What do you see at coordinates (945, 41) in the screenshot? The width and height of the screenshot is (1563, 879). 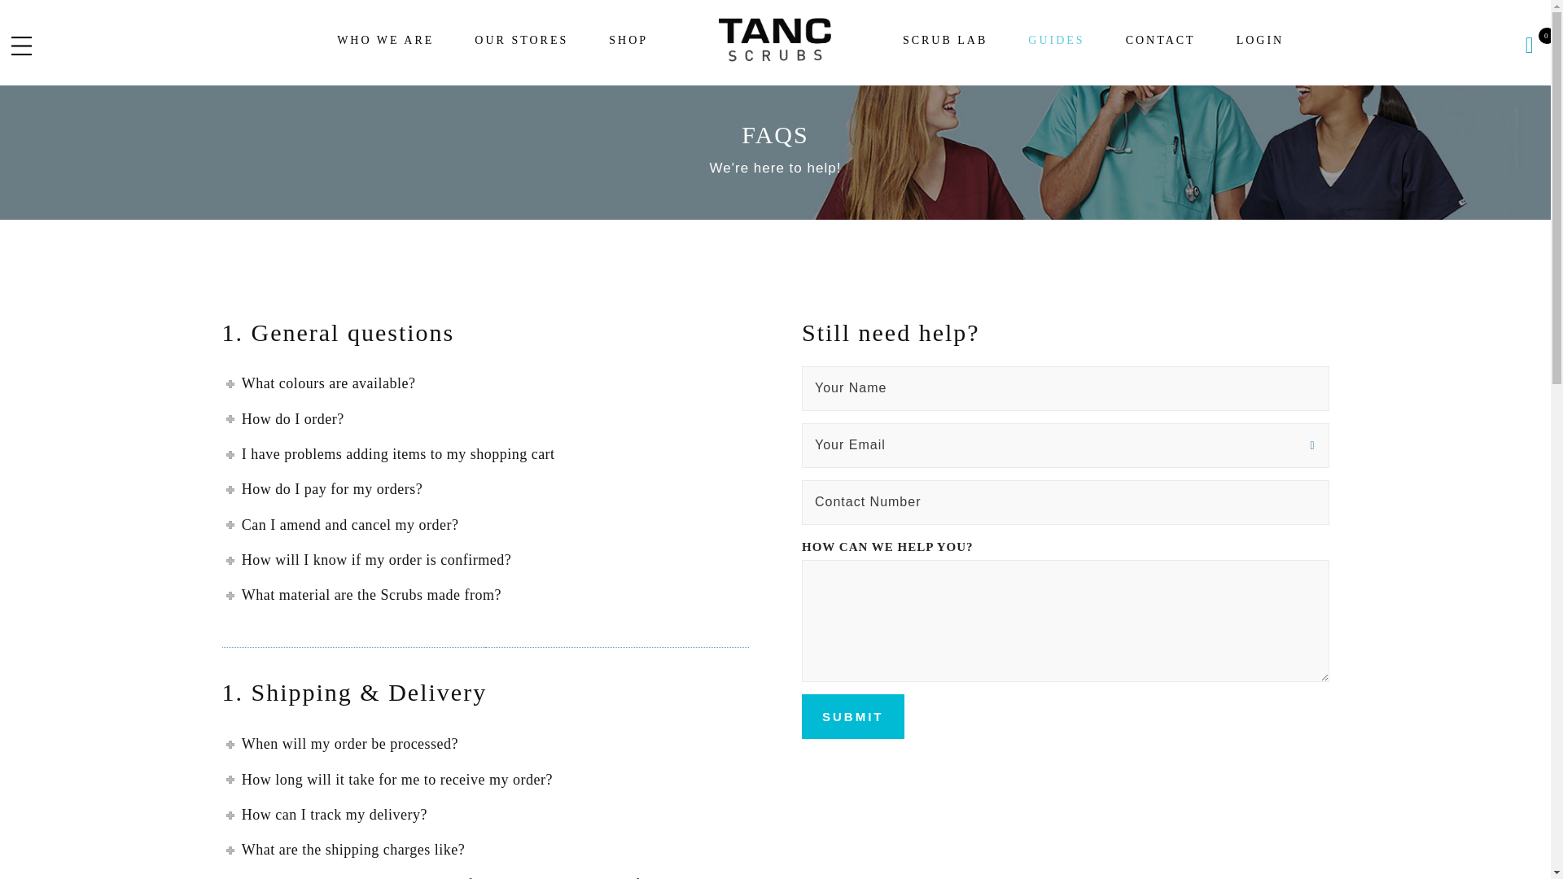 I see `SCRUB LAB` at bounding box center [945, 41].